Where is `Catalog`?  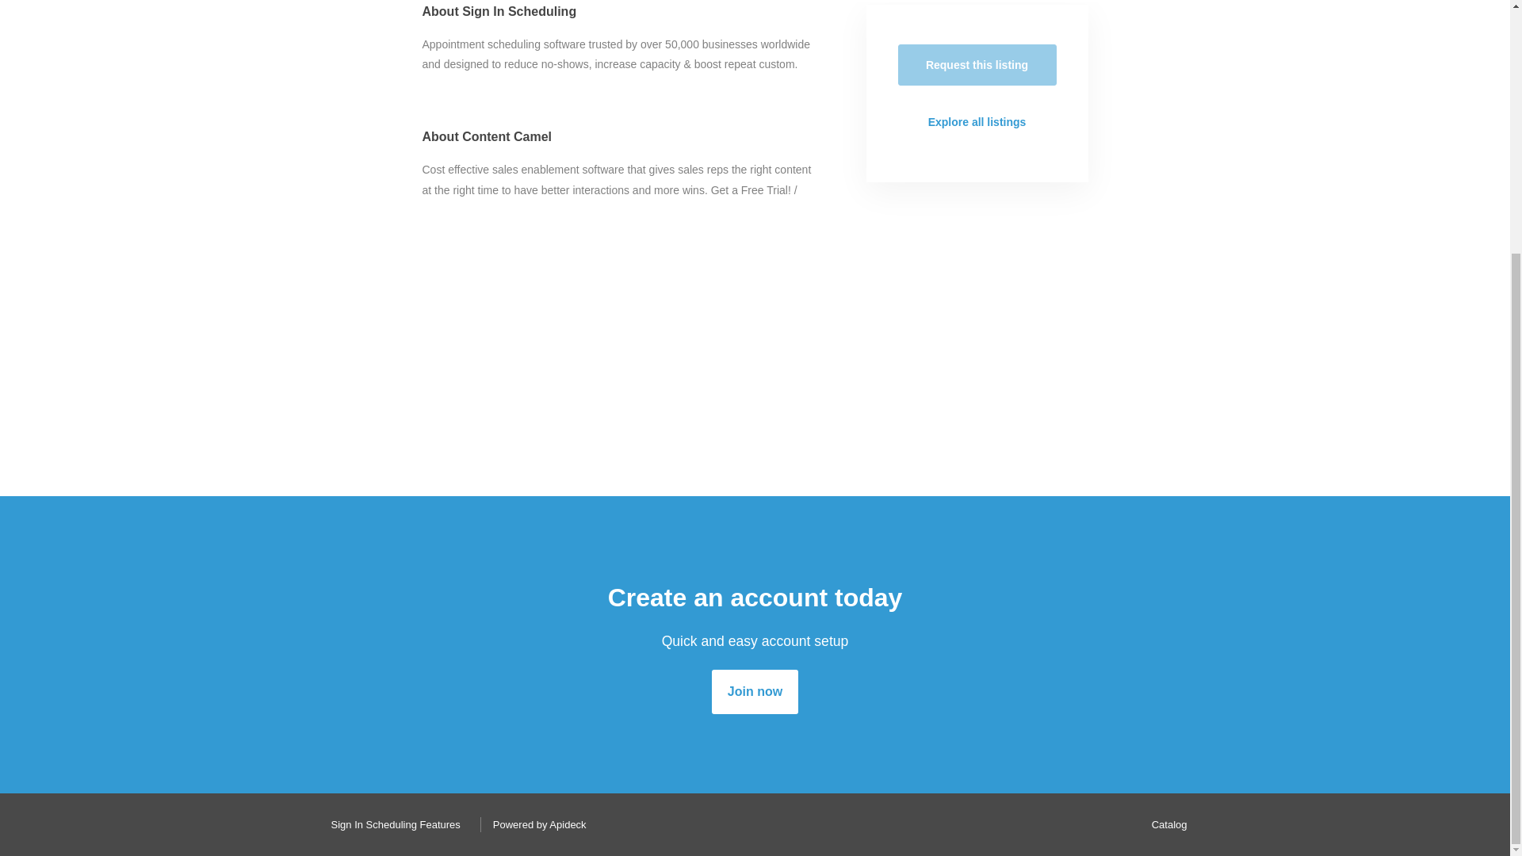
Catalog is located at coordinates (1165, 824).